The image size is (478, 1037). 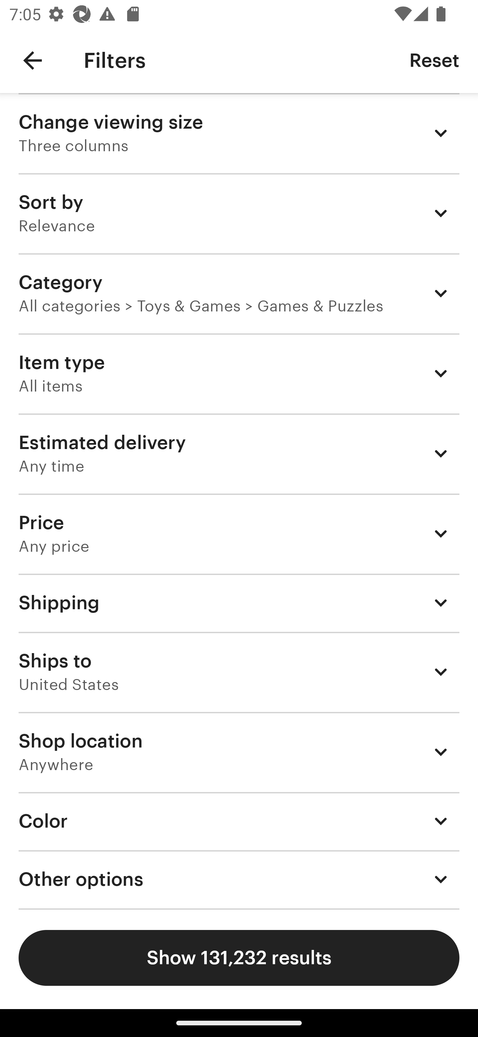 I want to click on Navigate up, so click(x=33, y=60).